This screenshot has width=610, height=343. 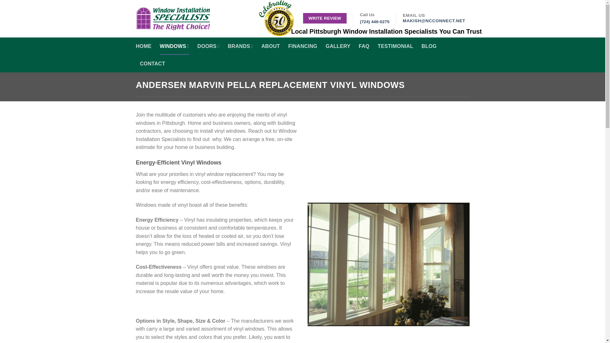 I want to click on DOORS, so click(x=208, y=46).